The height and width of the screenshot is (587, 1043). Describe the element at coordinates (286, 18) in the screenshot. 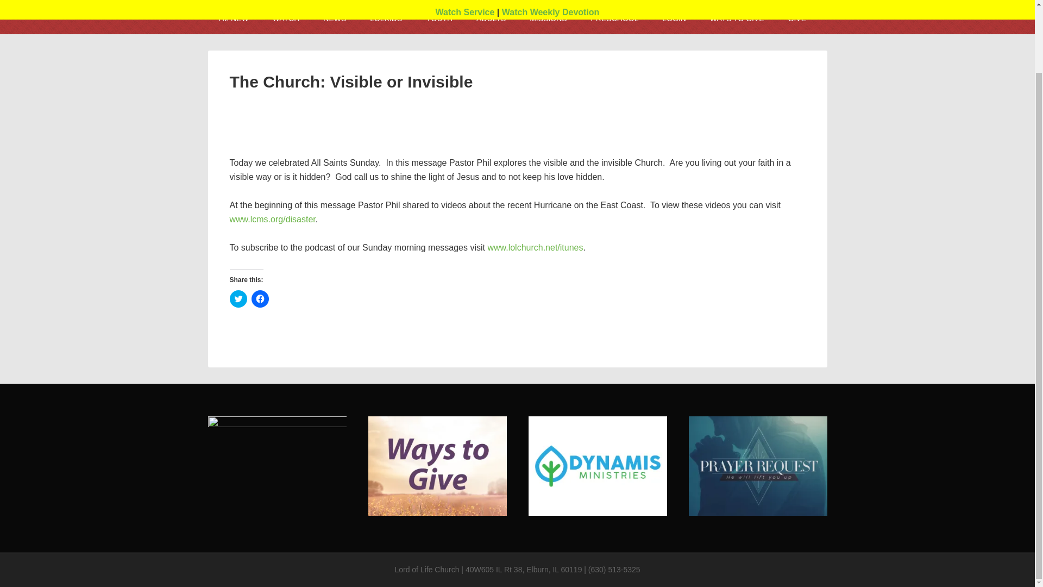

I see `WATCH` at that location.